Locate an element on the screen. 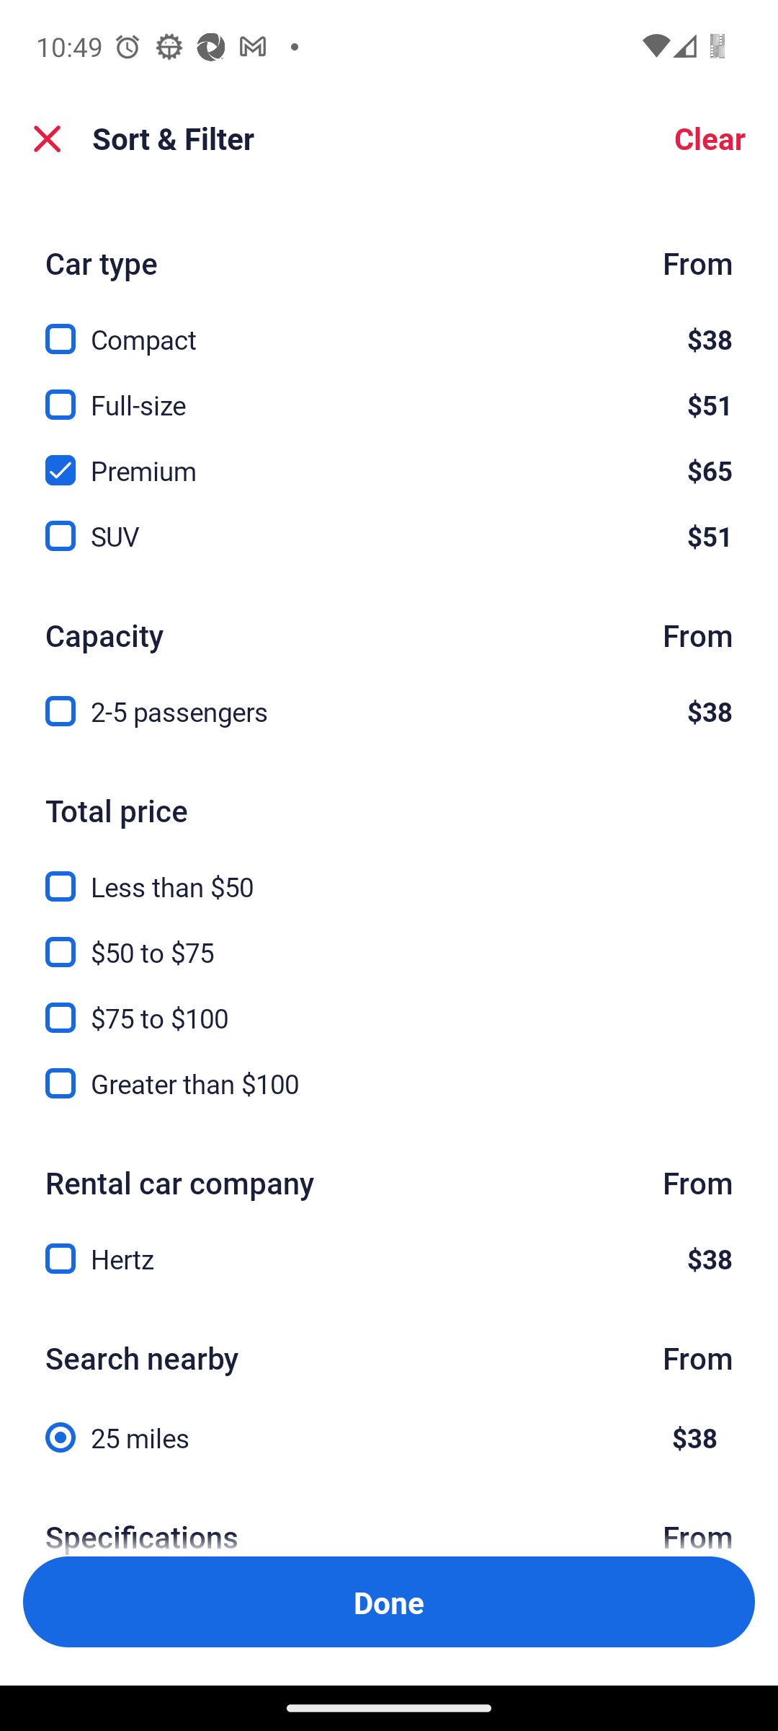  Premium, $65 Premium $65 is located at coordinates (389, 459).